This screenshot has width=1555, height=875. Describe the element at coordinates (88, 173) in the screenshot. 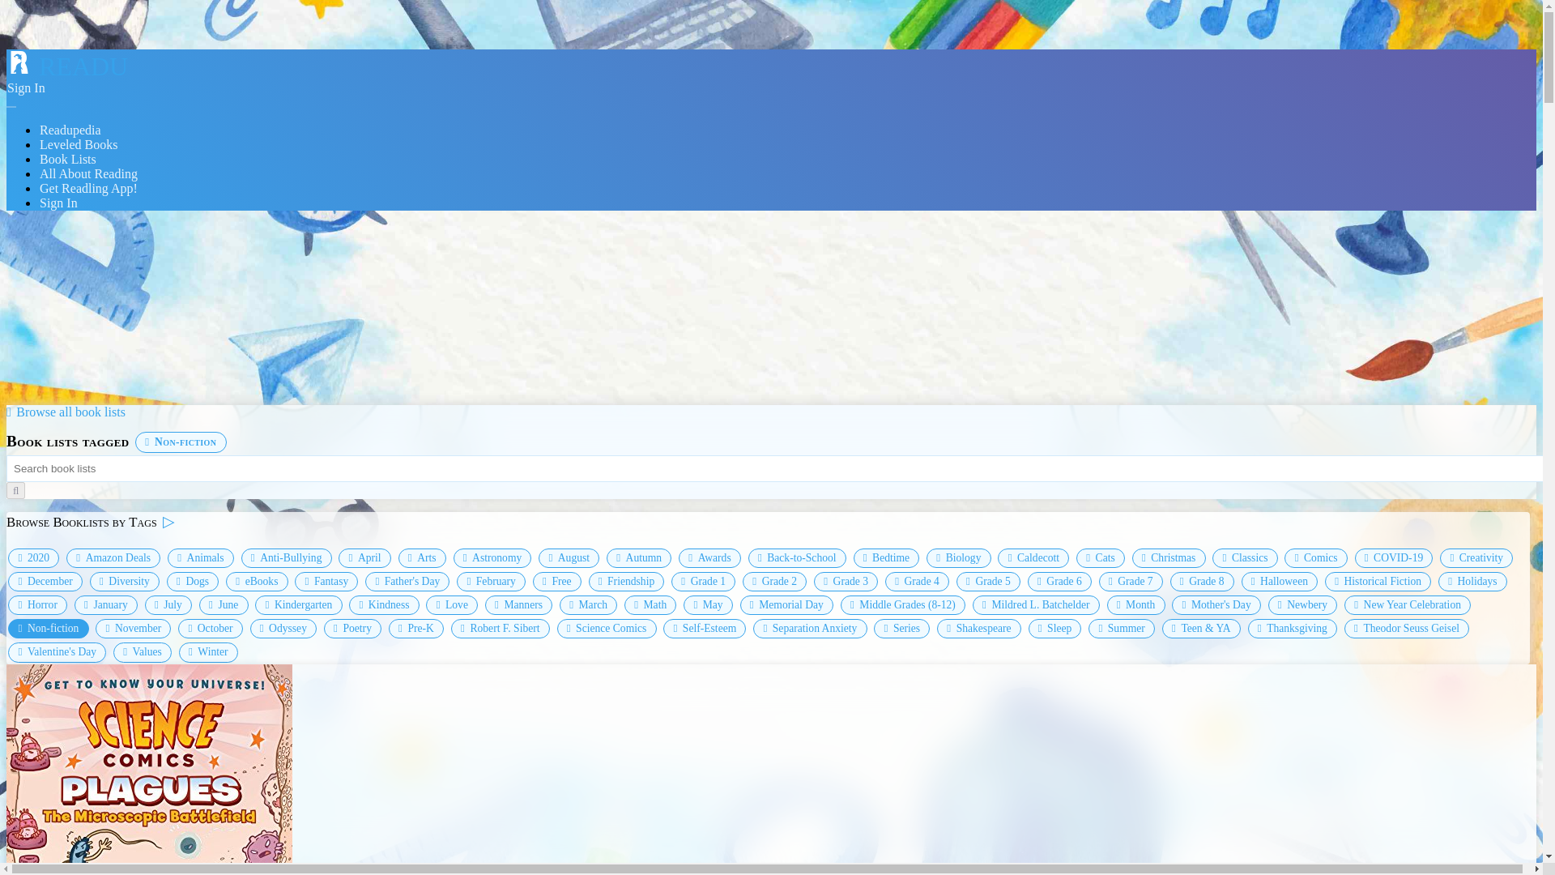

I see `All About Reading` at that location.